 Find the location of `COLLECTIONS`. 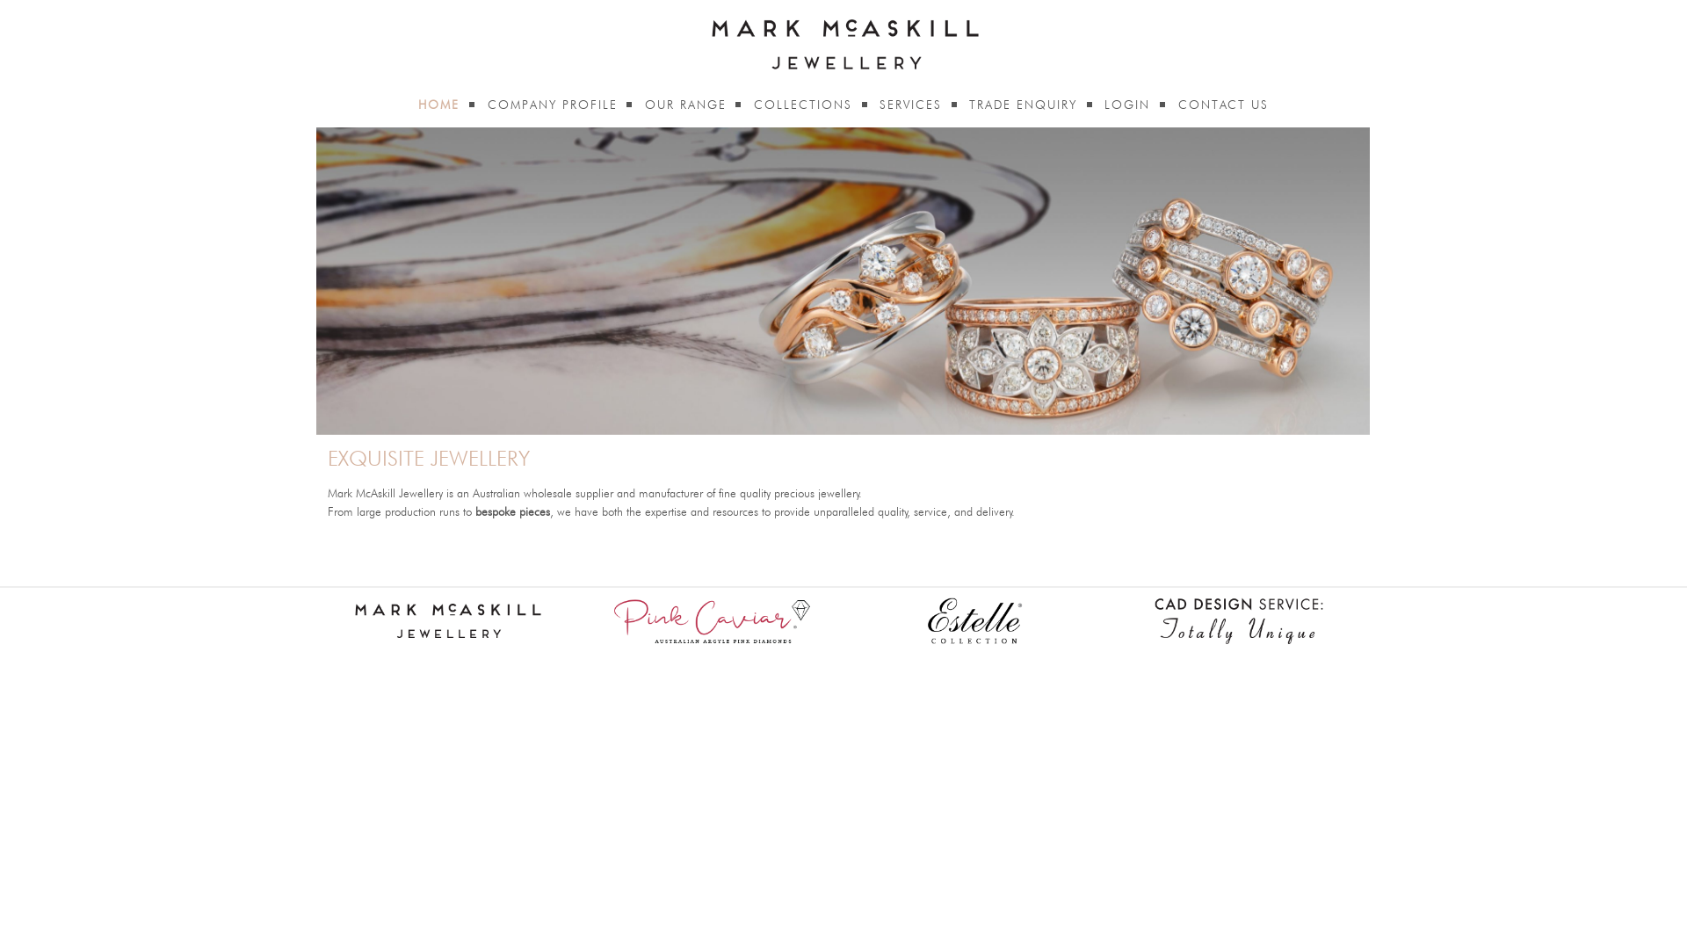

COLLECTIONS is located at coordinates (803, 105).